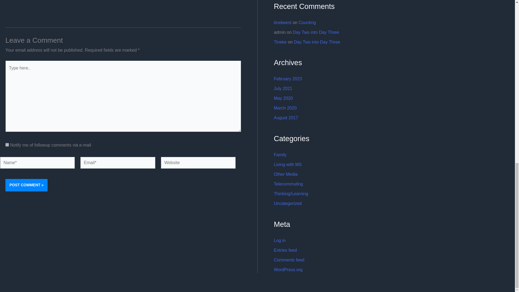 The width and height of the screenshot is (519, 292). What do you see at coordinates (286, 117) in the screenshot?
I see `August 2017` at bounding box center [286, 117].